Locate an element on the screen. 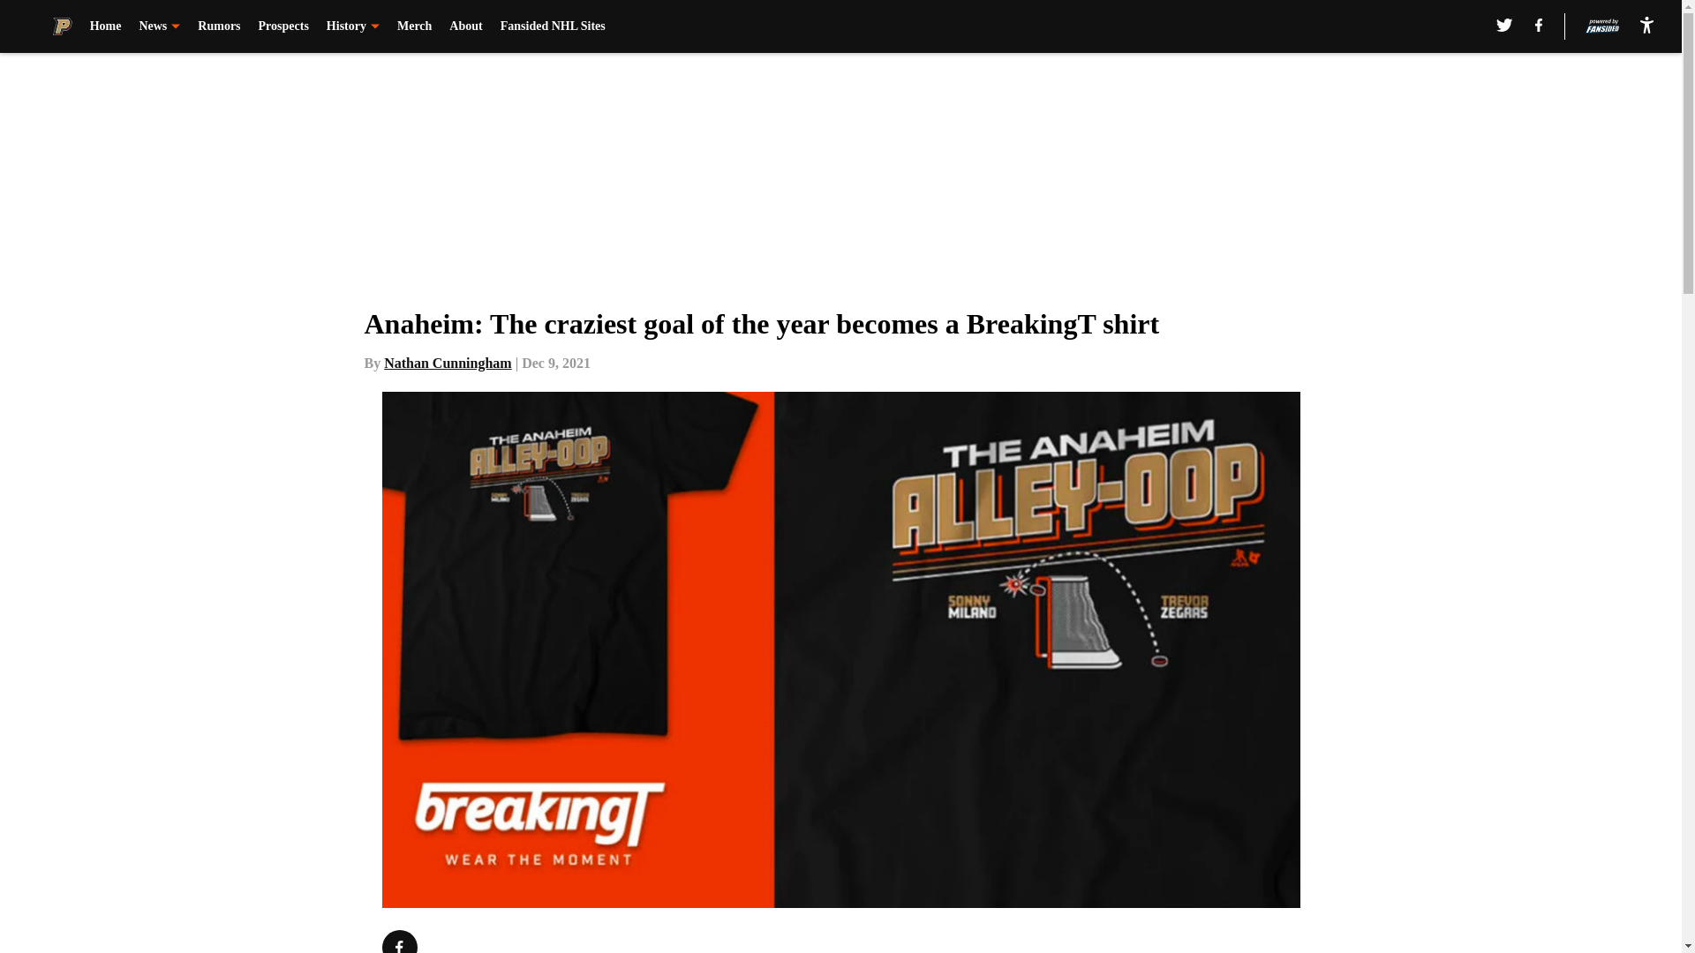 The image size is (1695, 953). Fansided NHL Sites is located at coordinates (553, 26).